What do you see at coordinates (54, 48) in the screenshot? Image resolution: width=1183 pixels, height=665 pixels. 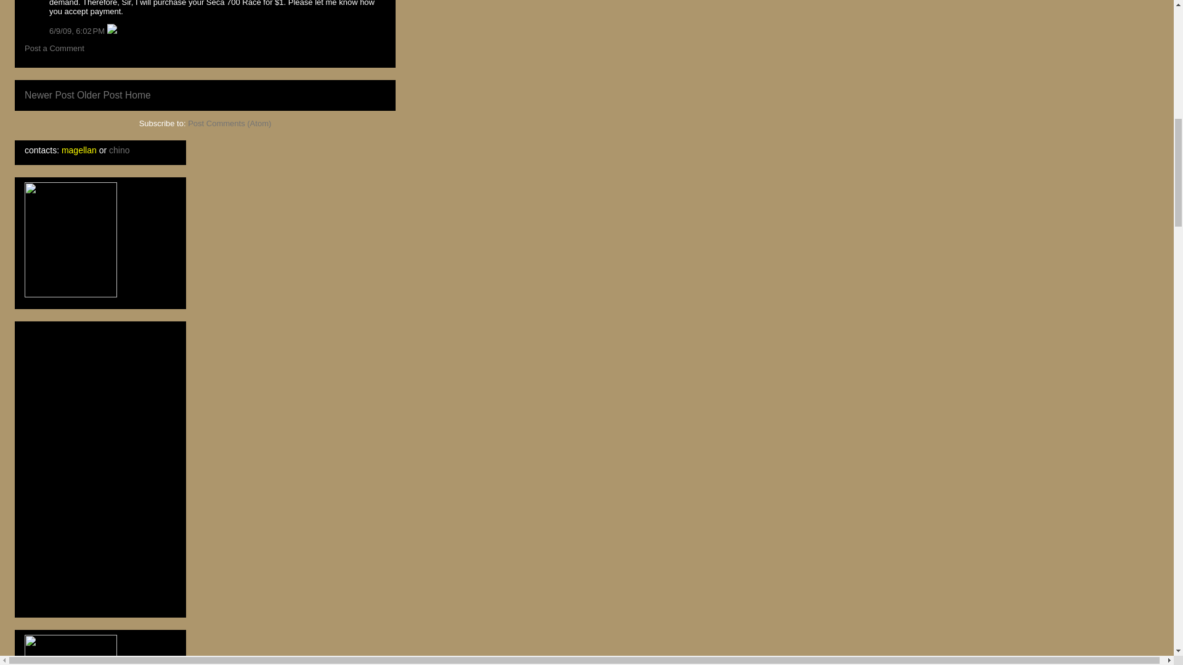 I see `Post a Comment` at bounding box center [54, 48].